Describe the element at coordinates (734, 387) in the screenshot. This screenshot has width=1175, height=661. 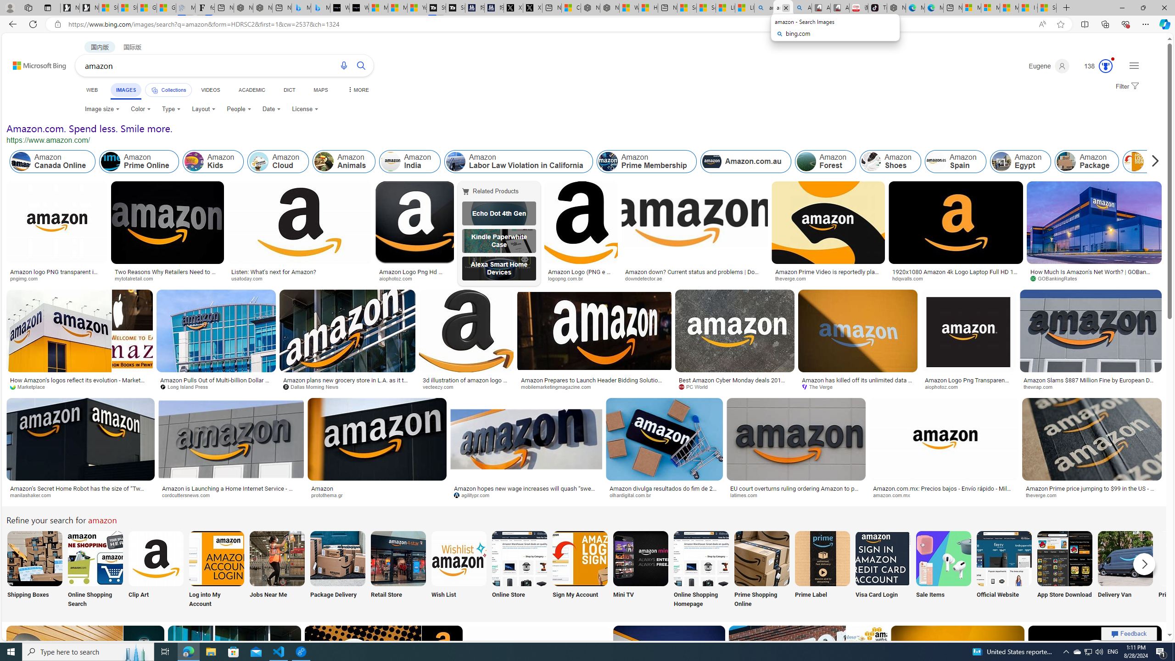
I see `PC World` at that location.